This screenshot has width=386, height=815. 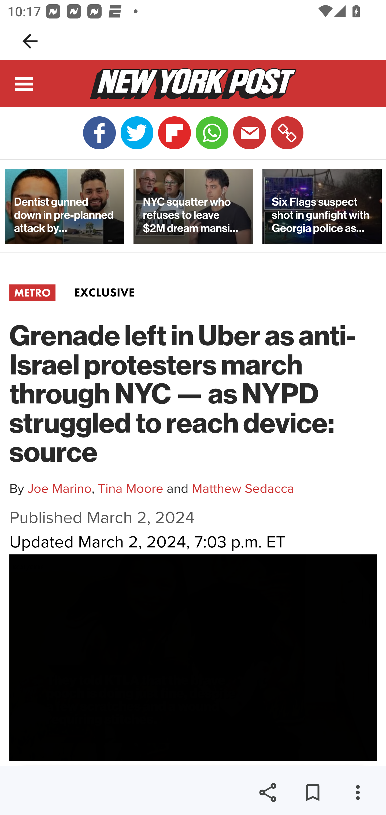 What do you see at coordinates (32, 292) in the screenshot?
I see `METRO` at bounding box center [32, 292].